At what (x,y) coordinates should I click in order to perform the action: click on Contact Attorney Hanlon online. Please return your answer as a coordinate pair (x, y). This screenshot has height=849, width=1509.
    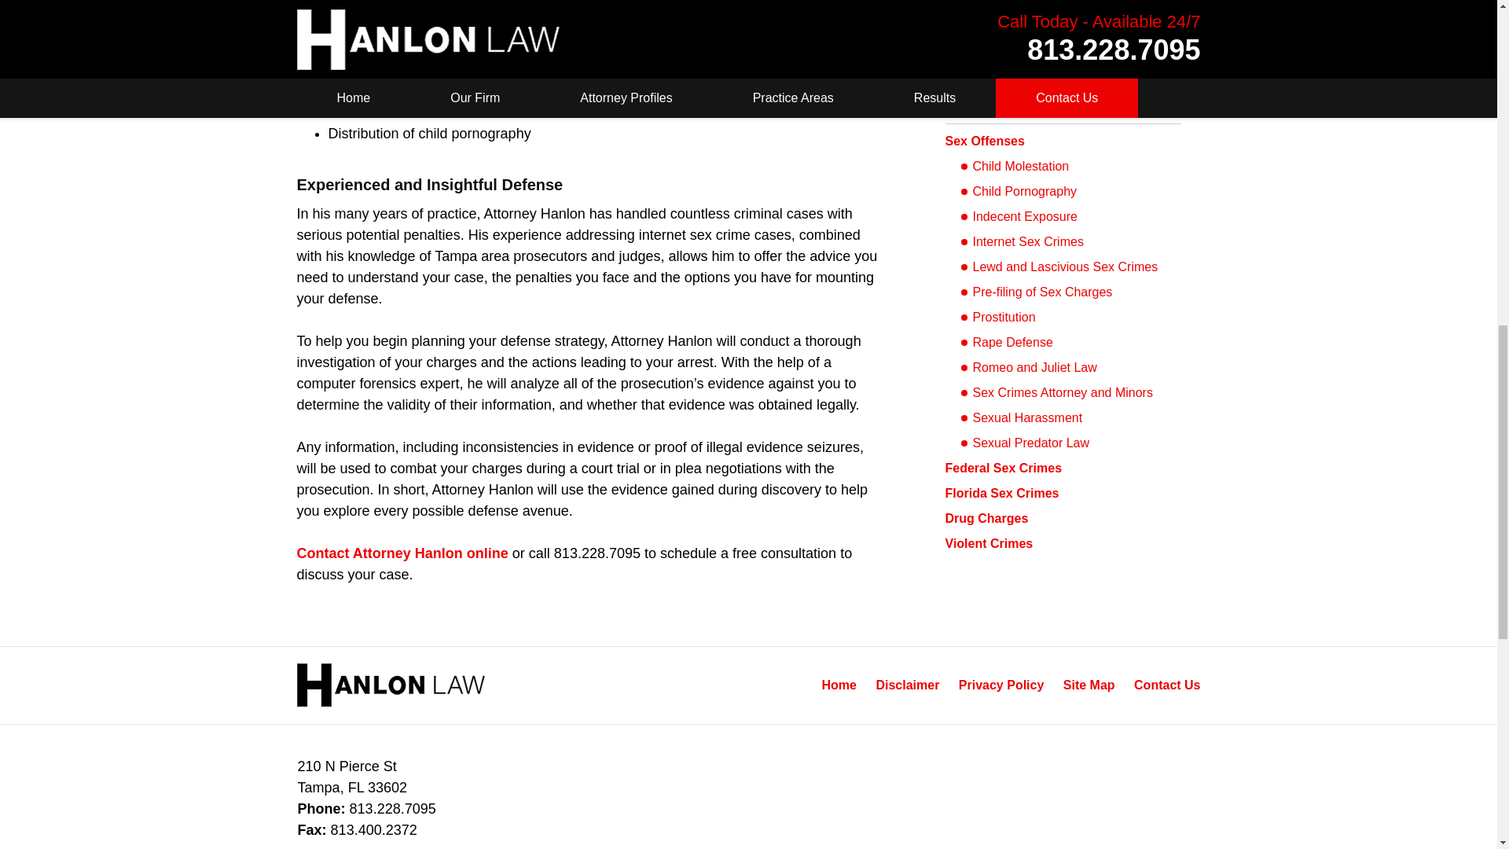
    Looking at the image, I should click on (402, 553).